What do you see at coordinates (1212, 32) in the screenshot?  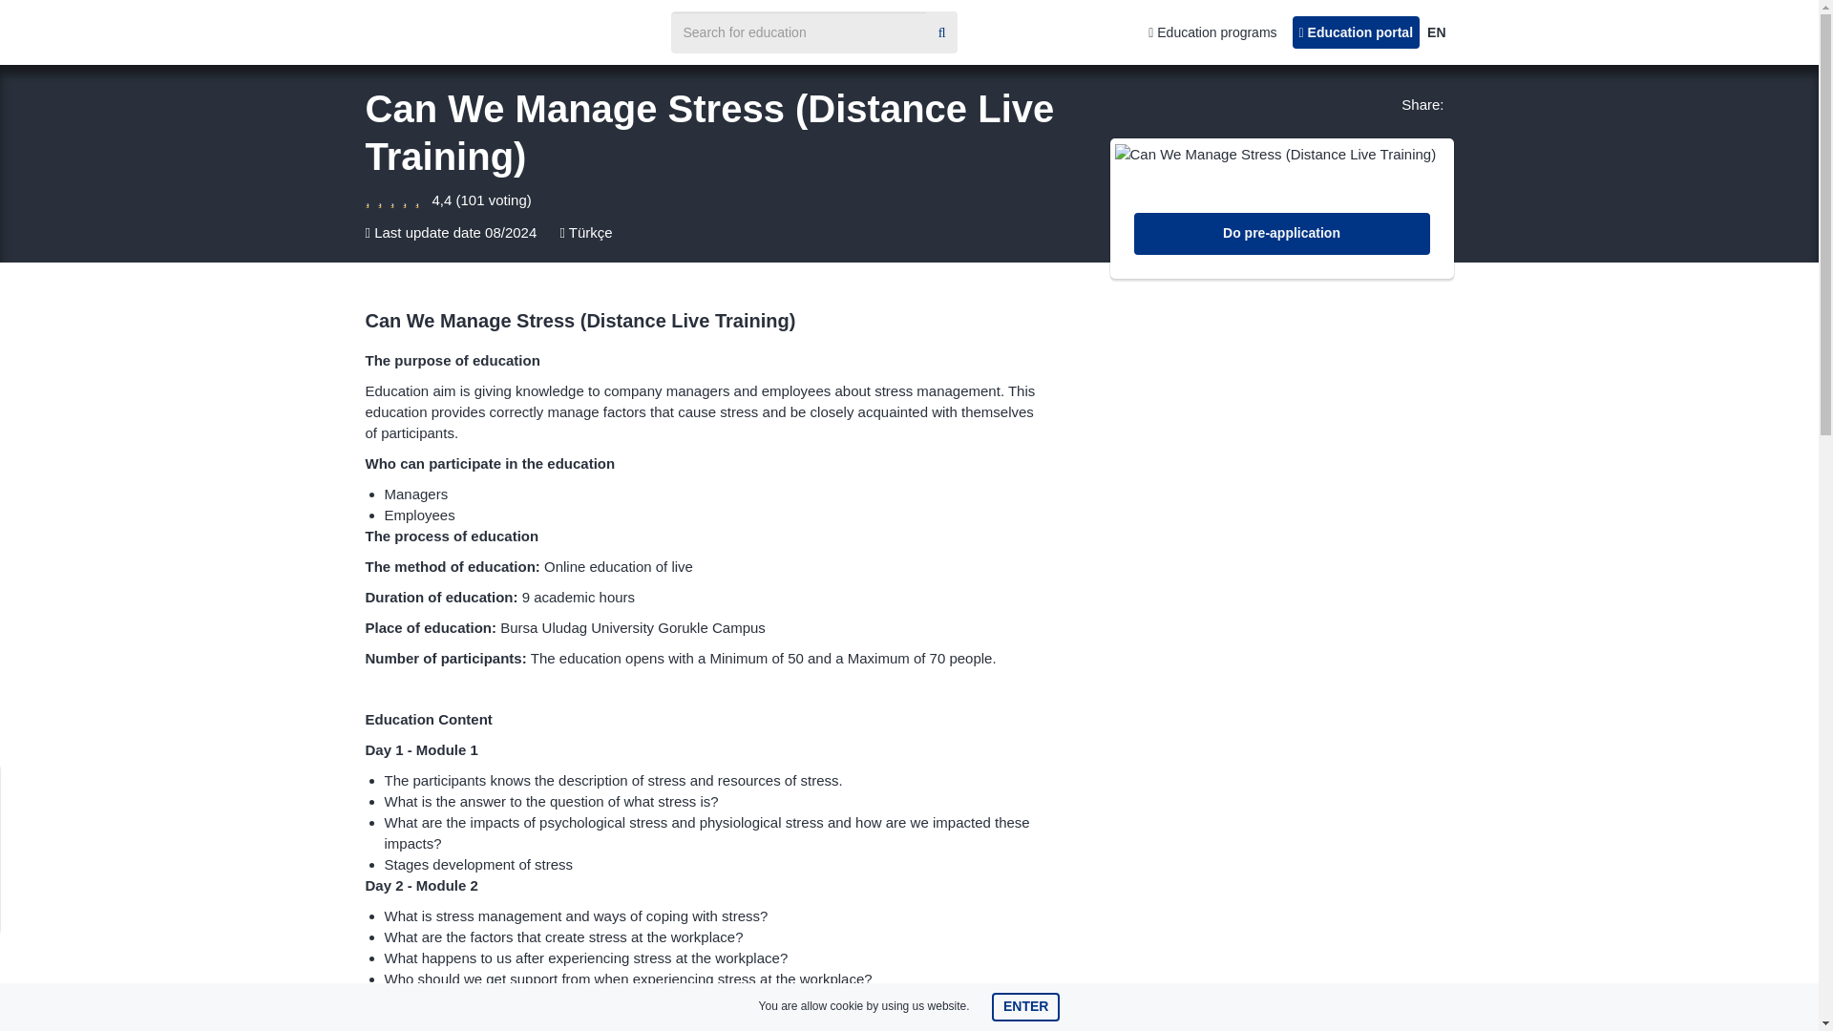 I see ` Education programs` at bounding box center [1212, 32].